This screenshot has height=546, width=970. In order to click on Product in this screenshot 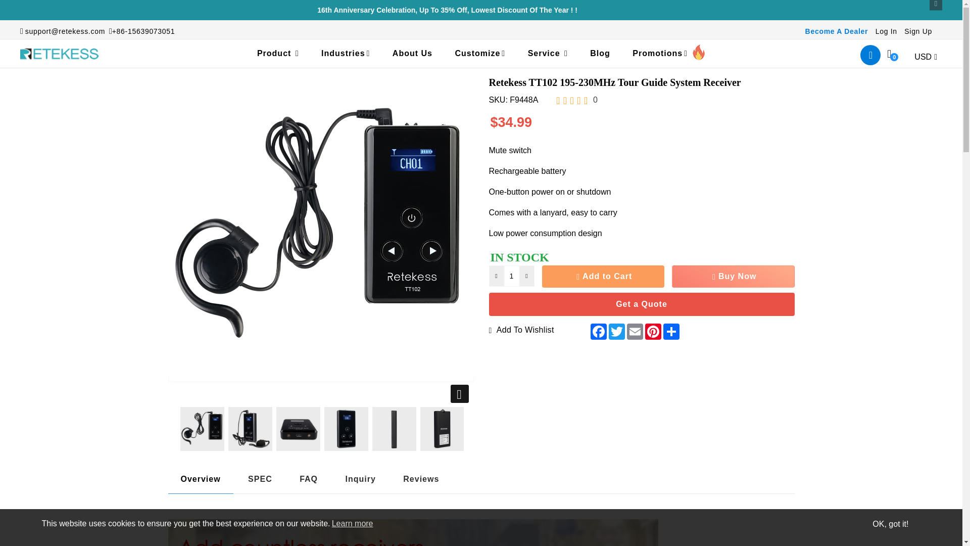, I will do `click(278, 54)`.